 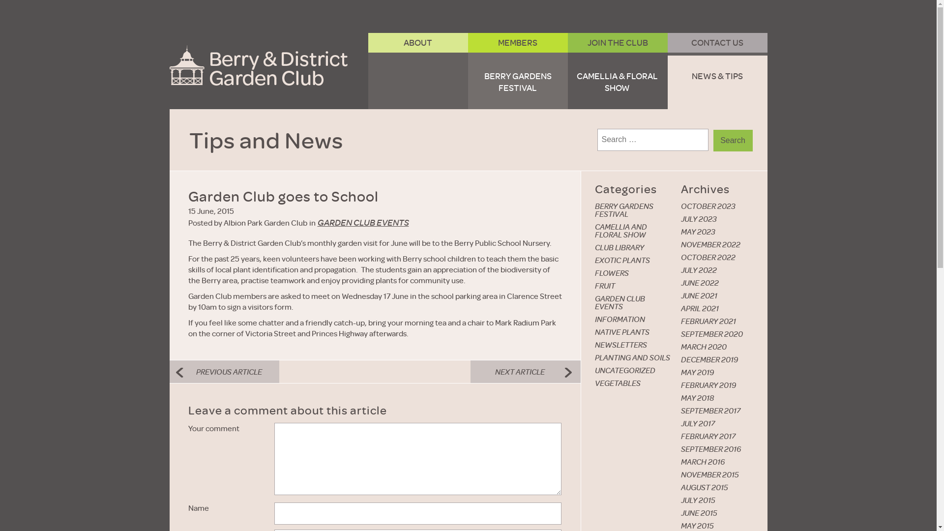 I want to click on CAMELLIA AND FLORAL SHOW, so click(x=633, y=231).